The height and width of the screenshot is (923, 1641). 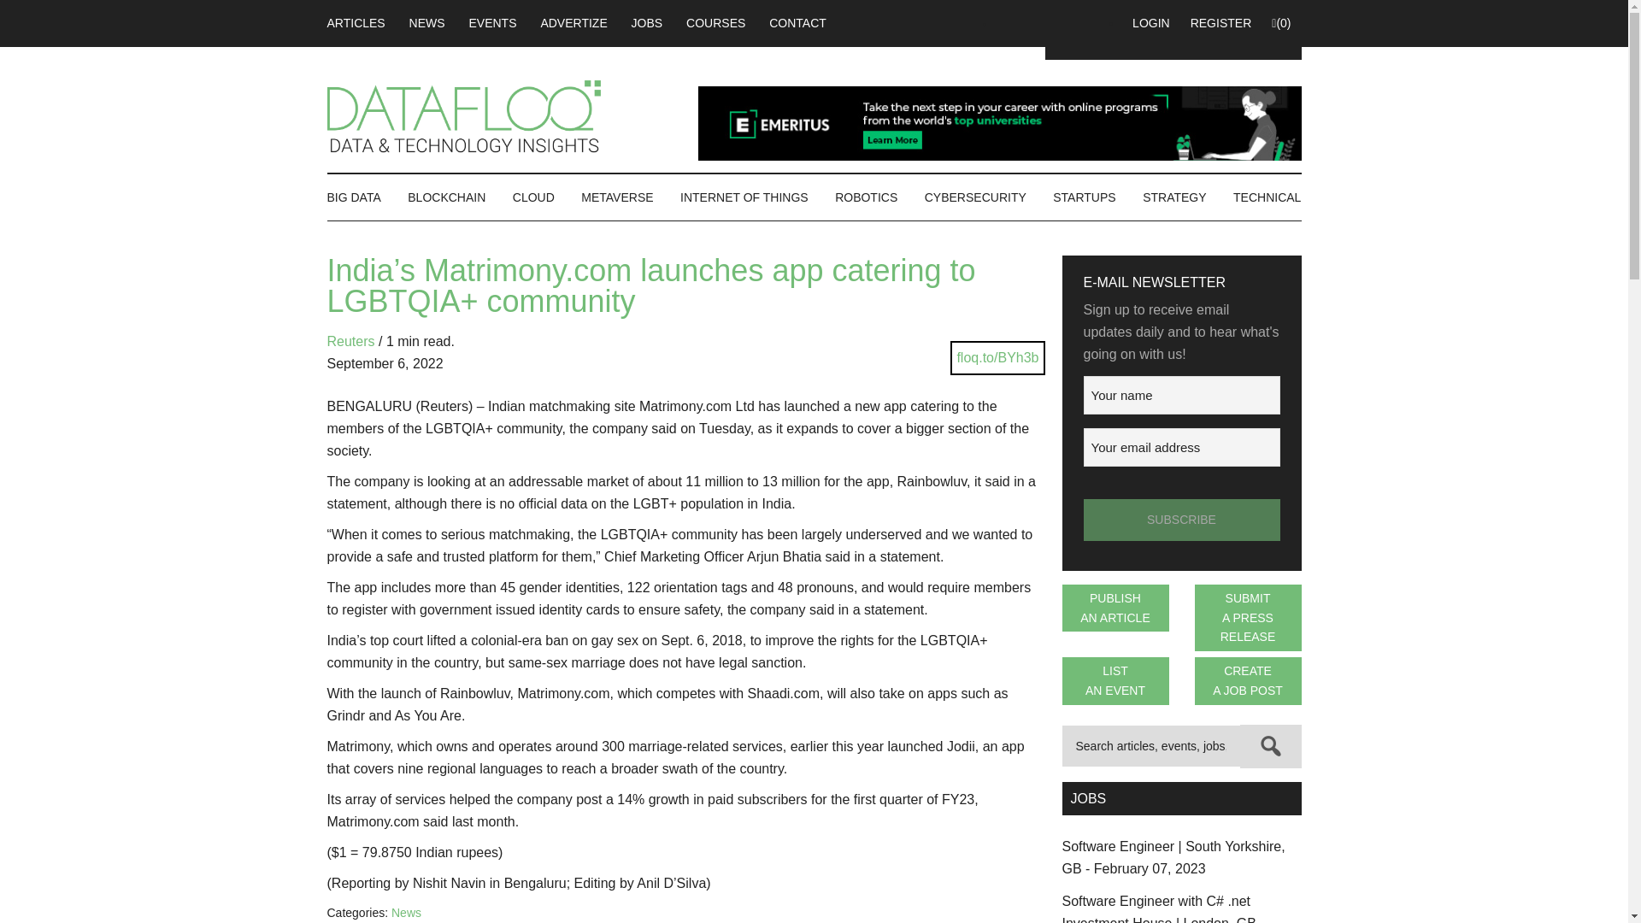 I want to click on CLOUD, so click(x=533, y=197).